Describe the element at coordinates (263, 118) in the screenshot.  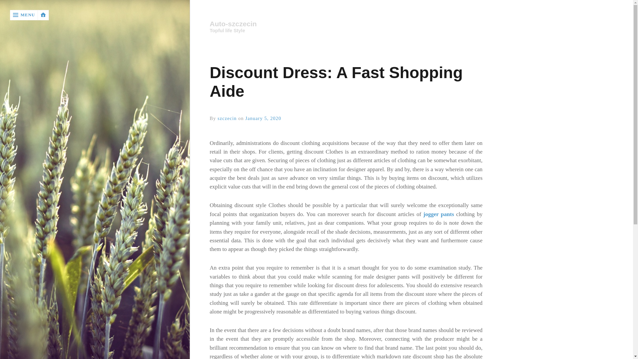
I see `January 5, 2020` at that location.